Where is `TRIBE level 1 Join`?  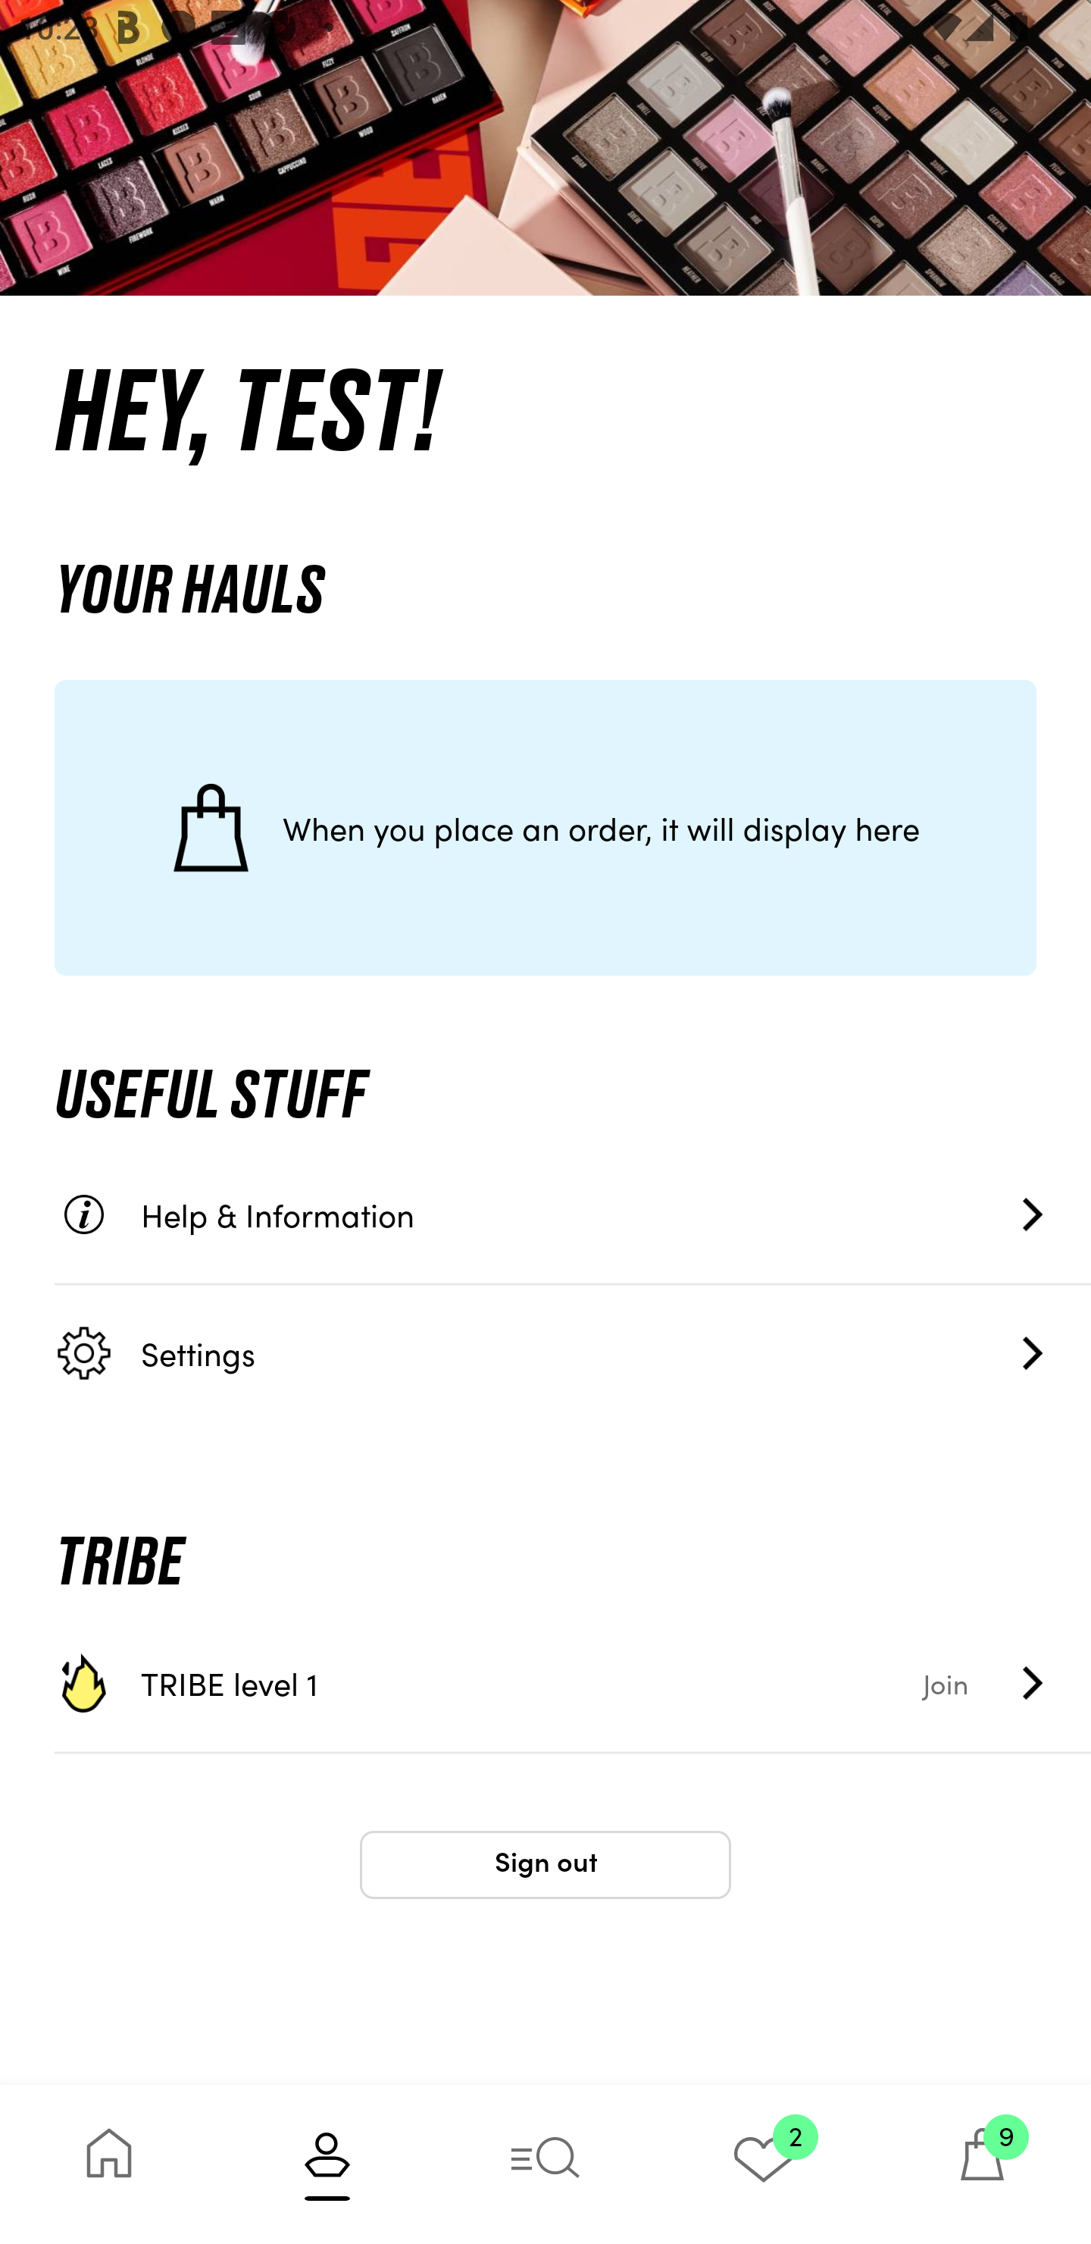 TRIBE level 1 Join is located at coordinates (573, 1683).